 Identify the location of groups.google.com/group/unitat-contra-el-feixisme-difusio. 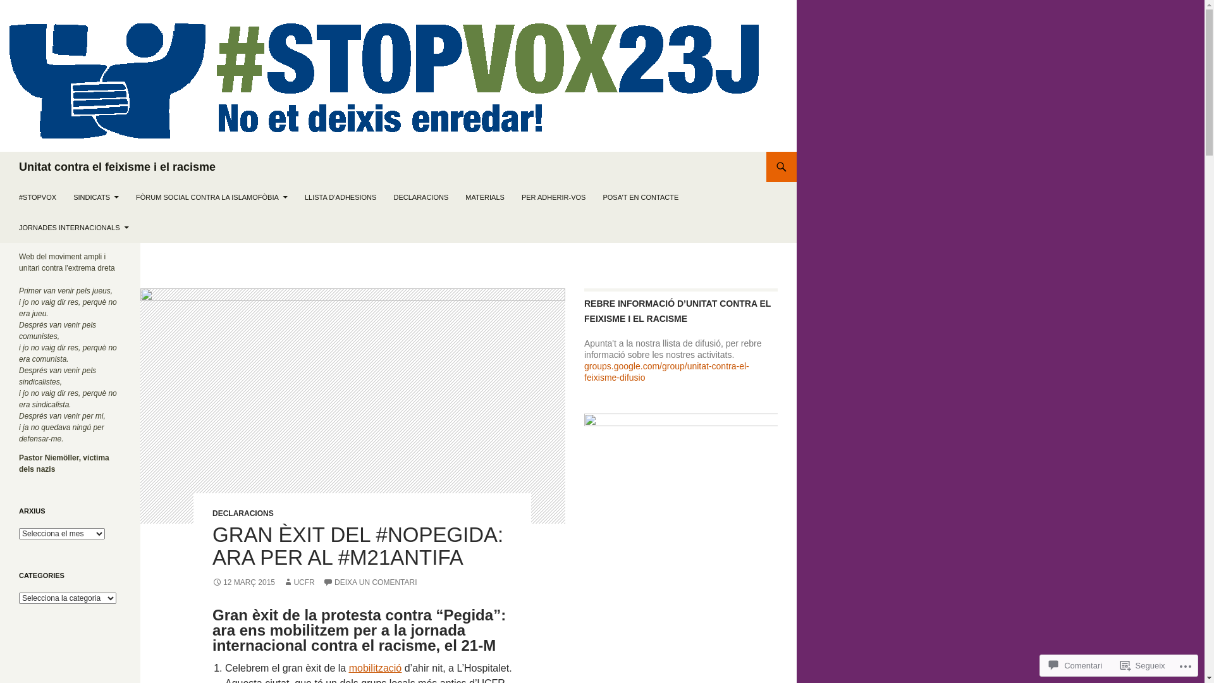
(666, 372).